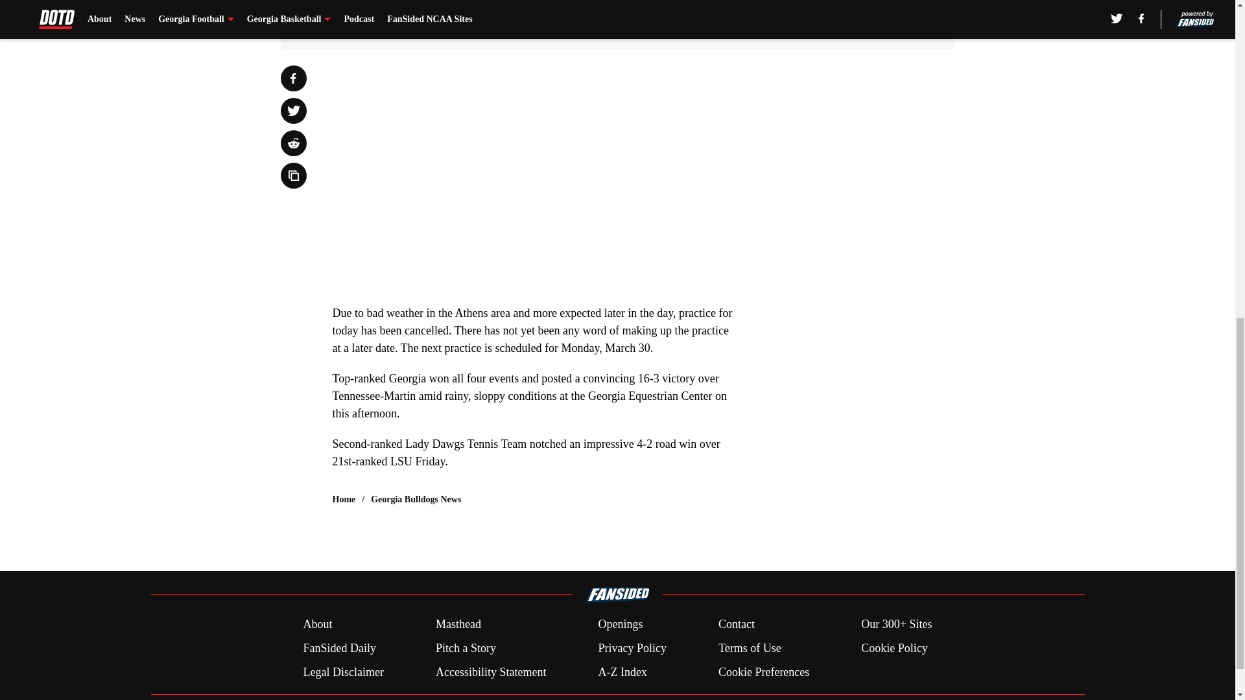 This screenshot has width=1245, height=700. Describe the element at coordinates (894, 648) in the screenshot. I see `Cookie Policy` at that location.